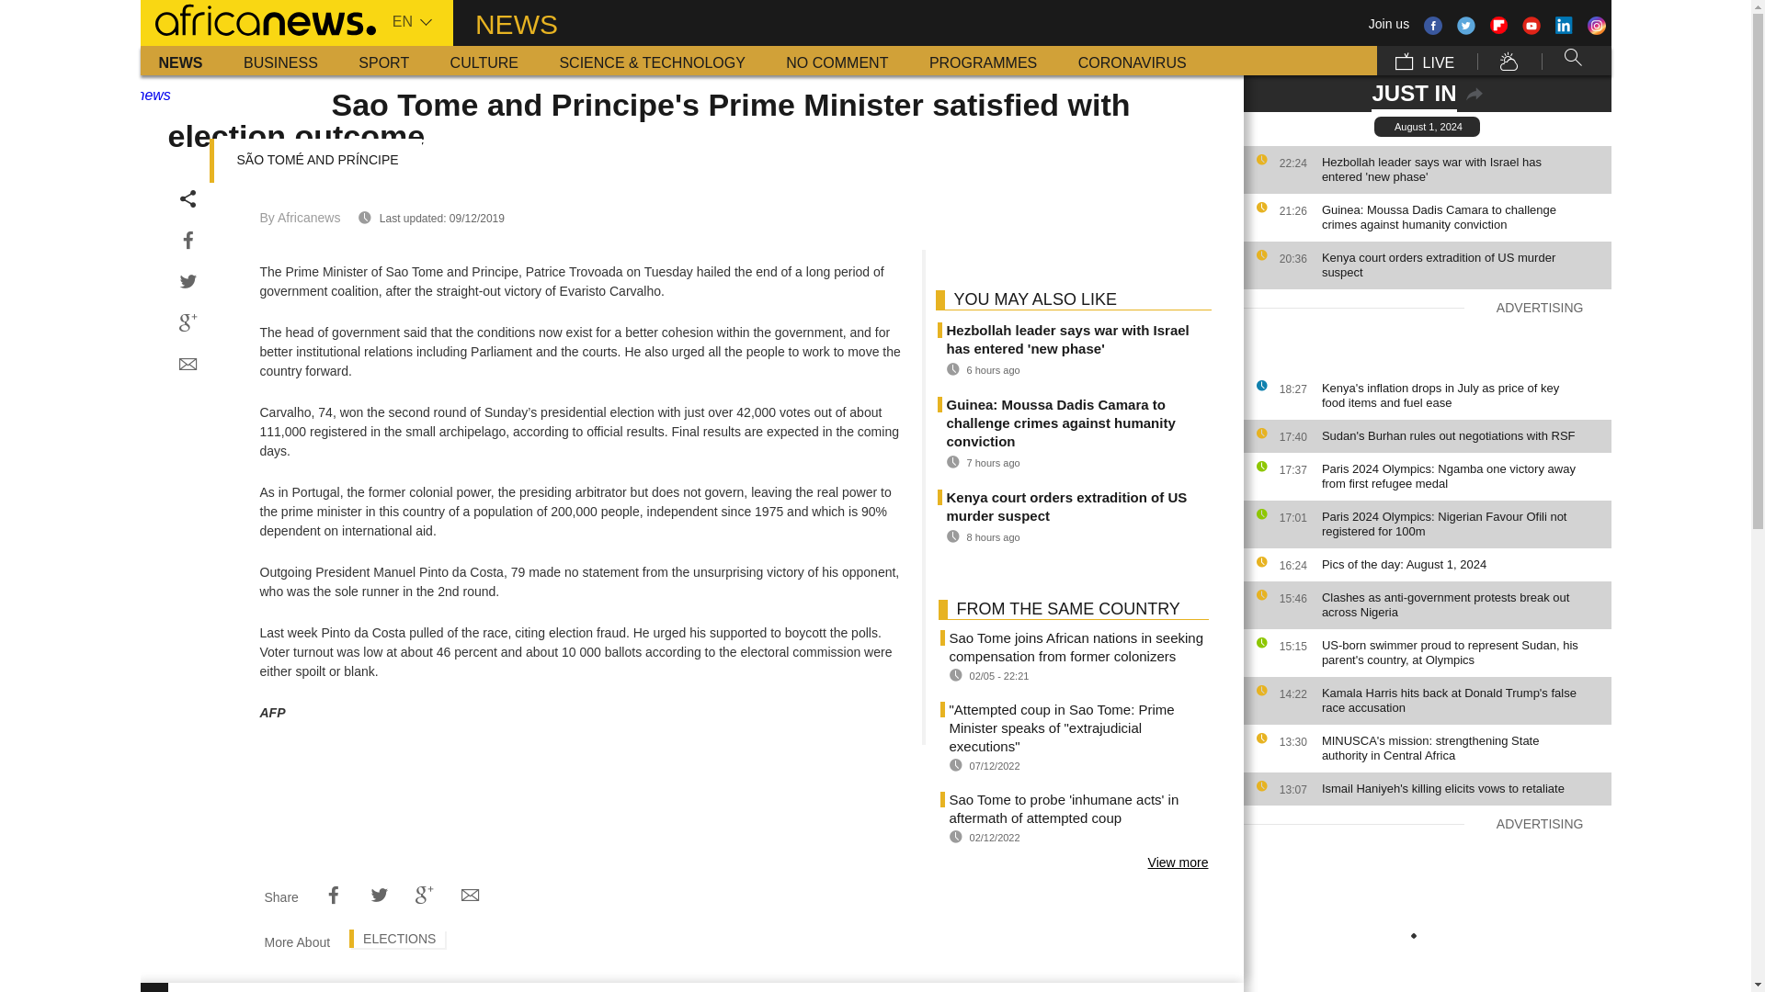 Image resolution: width=1765 pixels, height=992 pixels. What do you see at coordinates (1133, 61) in the screenshot?
I see `Coronavirus` at bounding box center [1133, 61].